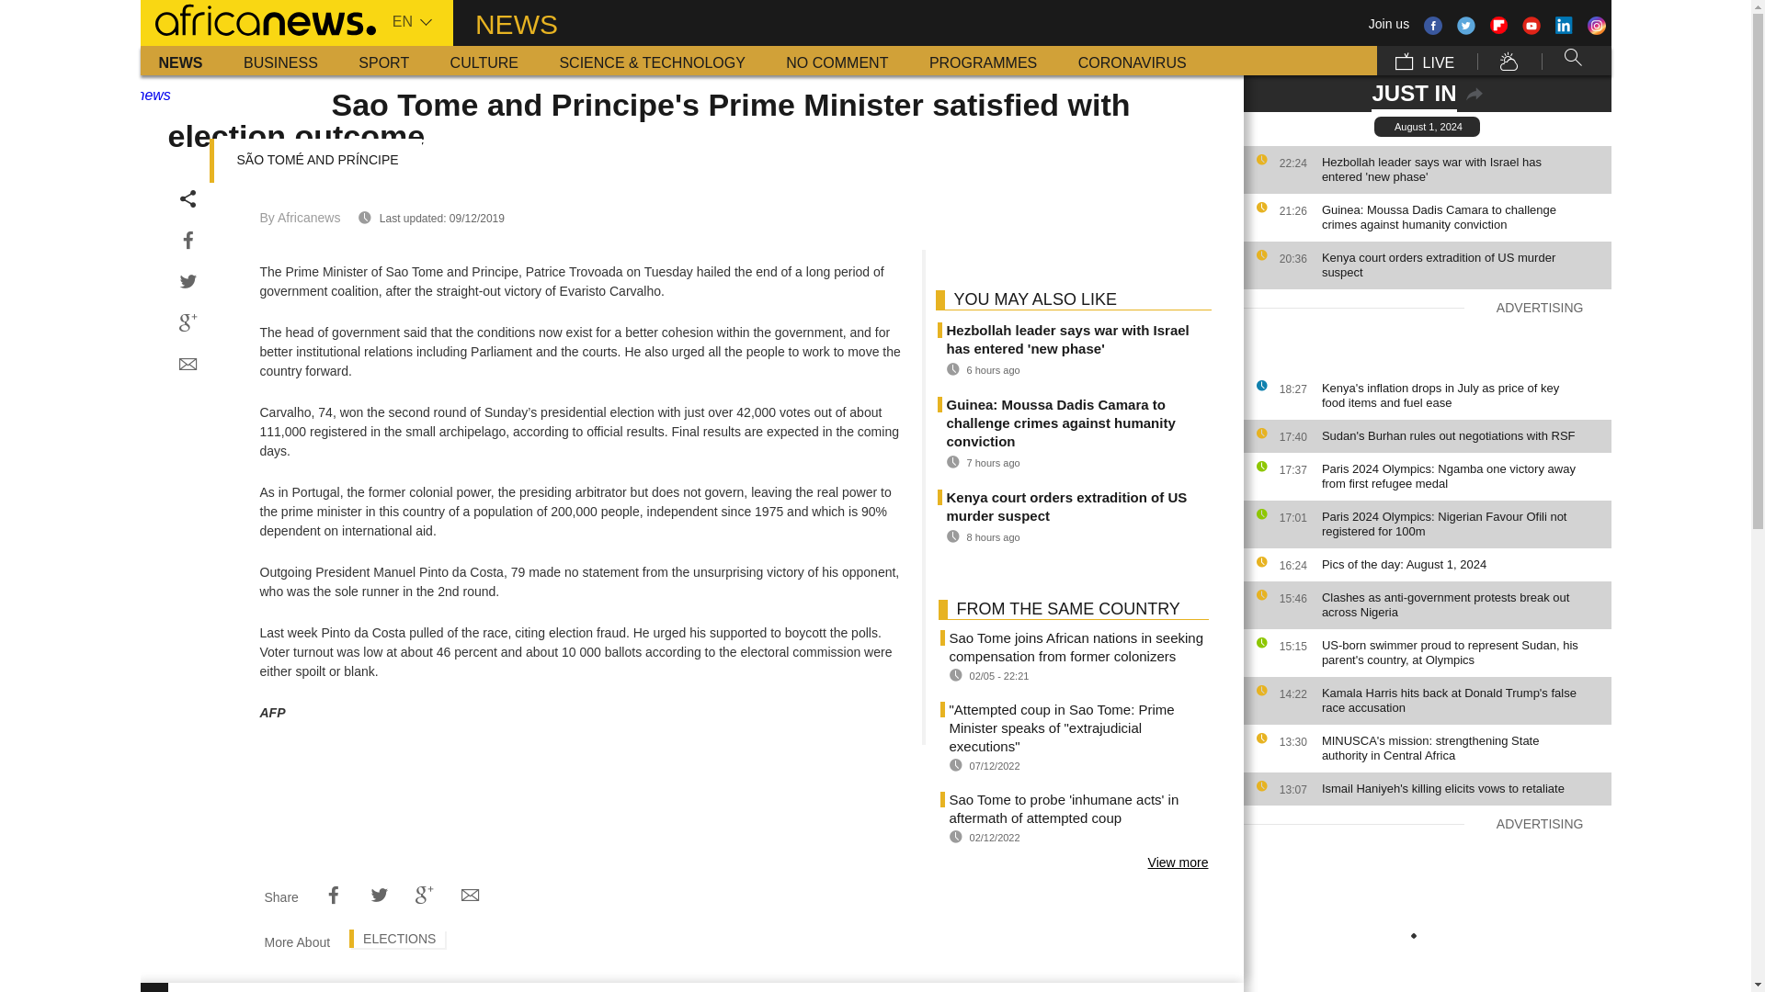 Image resolution: width=1765 pixels, height=992 pixels. What do you see at coordinates (1133, 61) in the screenshot?
I see `Coronavirus` at bounding box center [1133, 61].